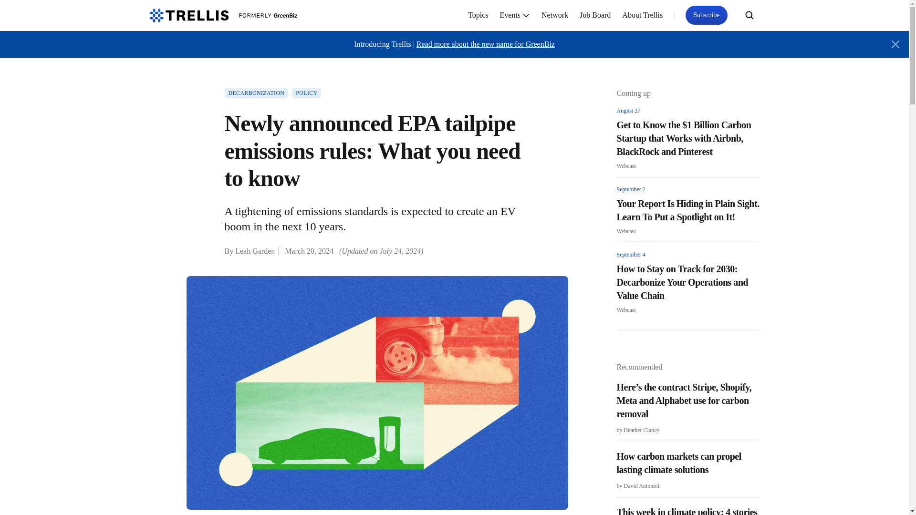  I want to click on POLICY, so click(306, 93).